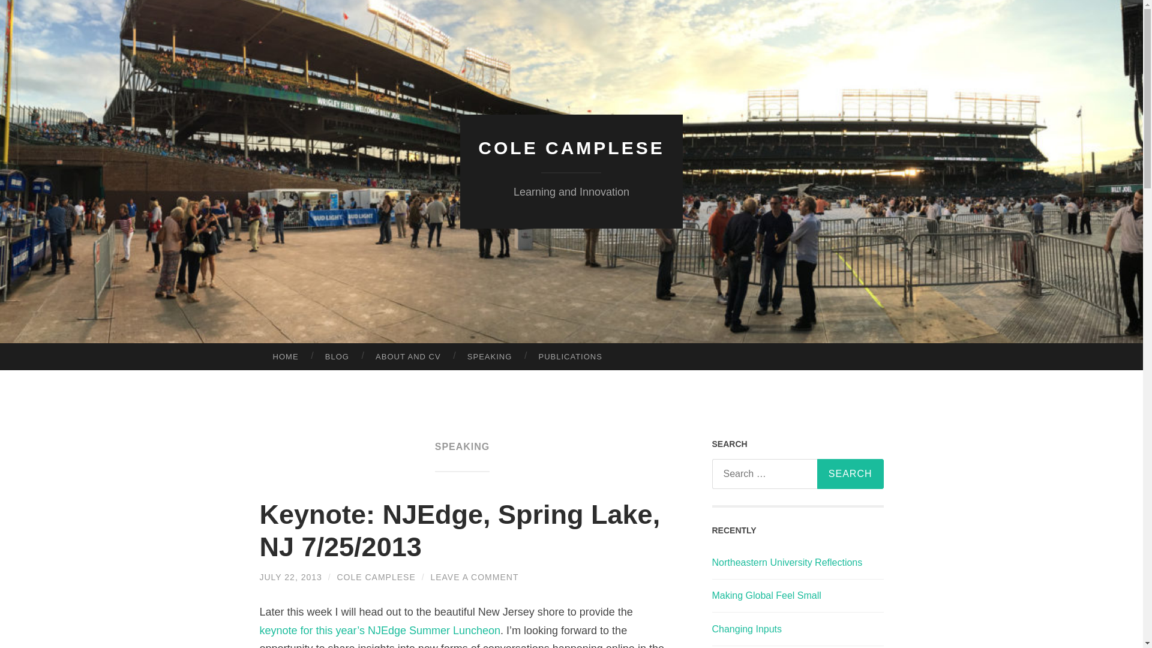  What do you see at coordinates (377, 577) in the screenshot?
I see `COLE CAMPLESE` at bounding box center [377, 577].